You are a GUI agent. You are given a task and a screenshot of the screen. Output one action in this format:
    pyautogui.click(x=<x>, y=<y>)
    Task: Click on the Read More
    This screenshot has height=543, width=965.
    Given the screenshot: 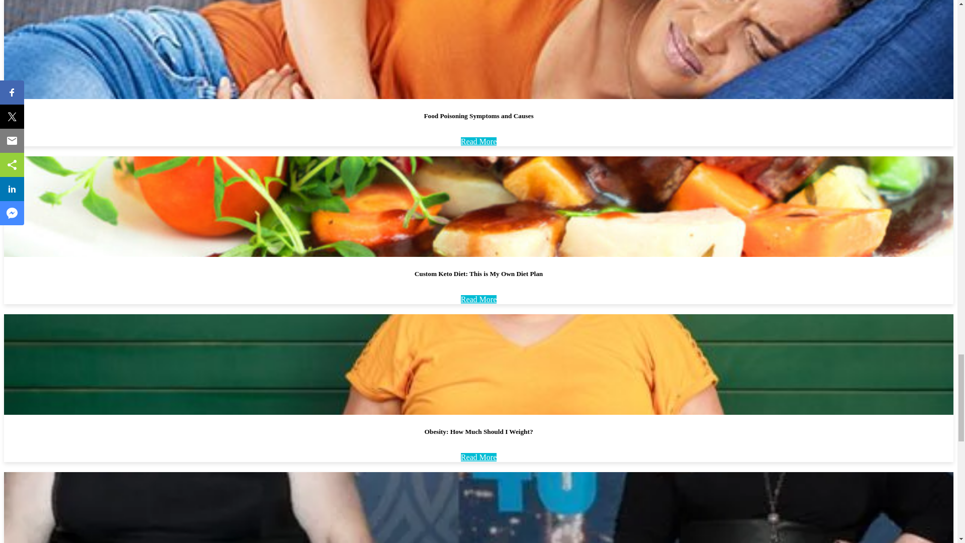 What is the action you would take?
    pyautogui.click(x=478, y=299)
    